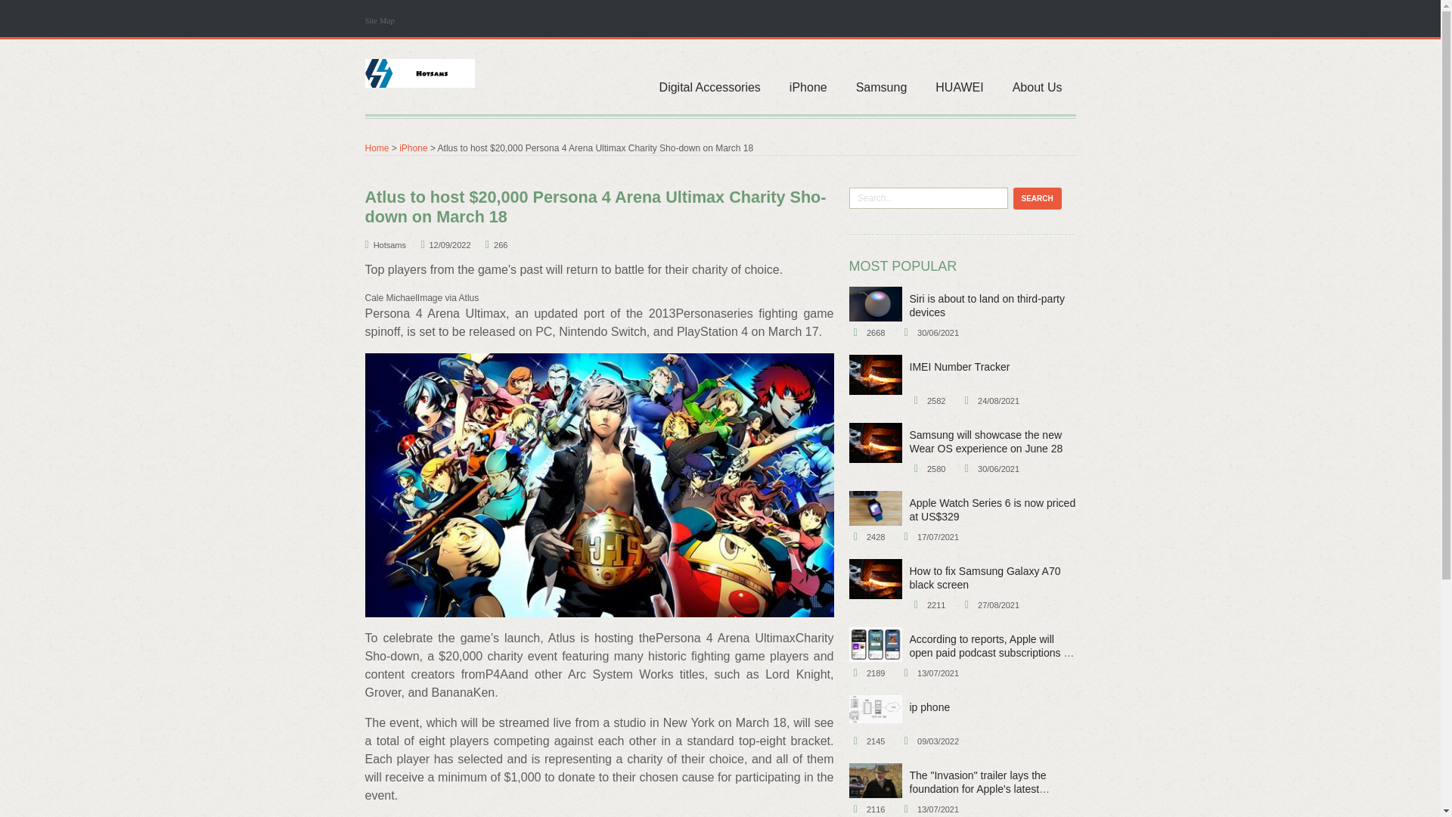  What do you see at coordinates (419, 73) in the screenshot?
I see `Hotsams` at bounding box center [419, 73].